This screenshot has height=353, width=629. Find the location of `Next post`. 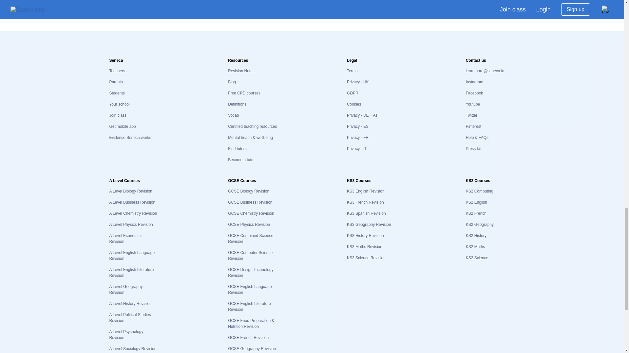

Next post is located at coordinates (389, 8).